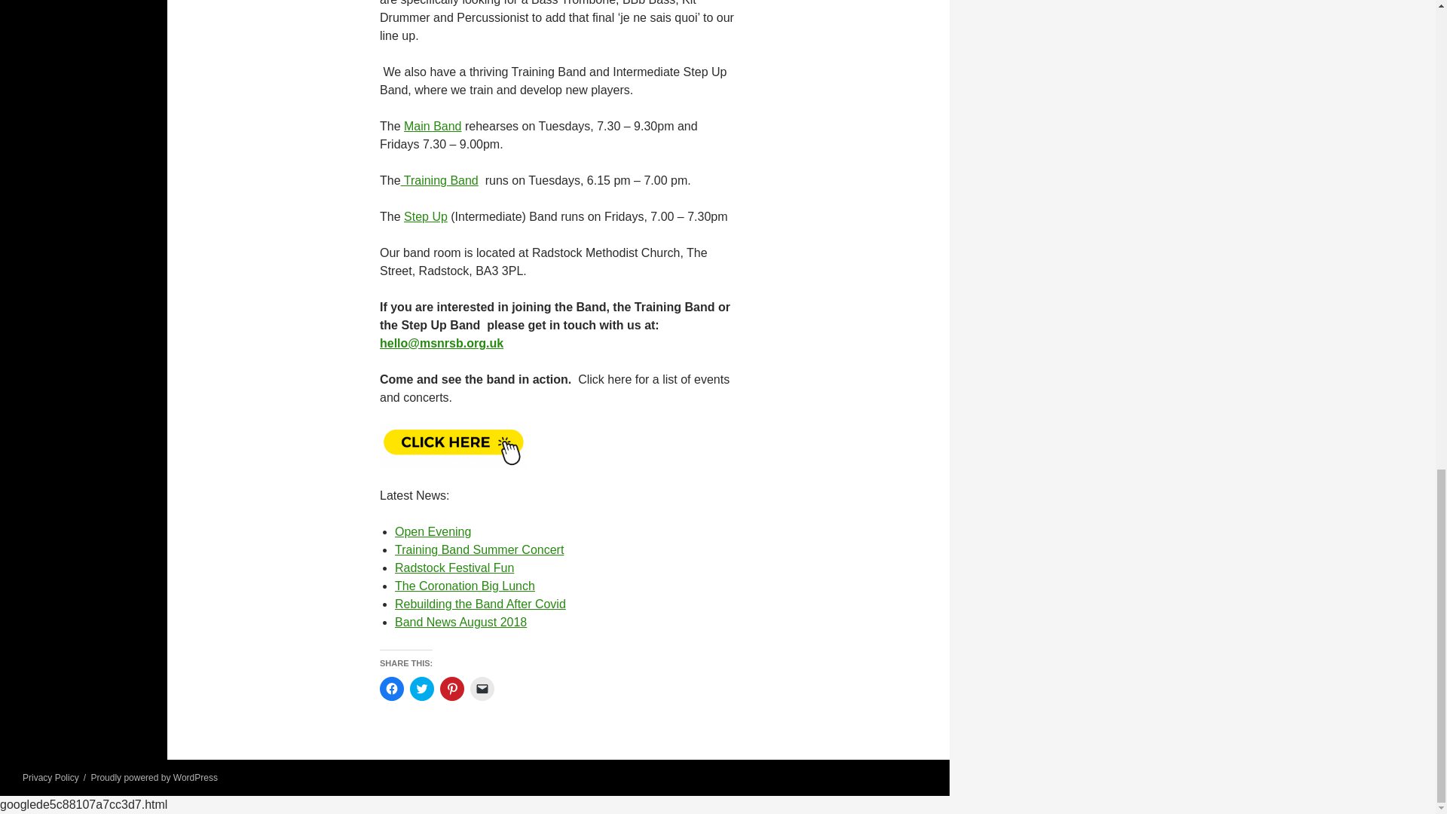 This screenshot has width=1447, height=814. Describe the element at coordinates (433, 531) in the screenshot. I see `Open Evening` at that location.